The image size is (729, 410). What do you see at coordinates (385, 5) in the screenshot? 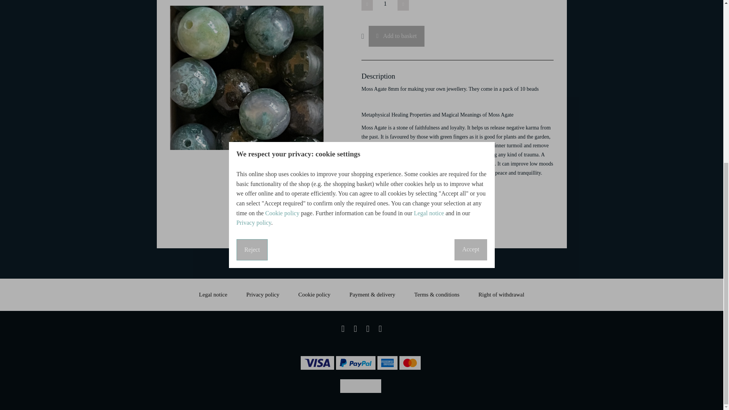
I see `1` at bounding box center [385, 5].